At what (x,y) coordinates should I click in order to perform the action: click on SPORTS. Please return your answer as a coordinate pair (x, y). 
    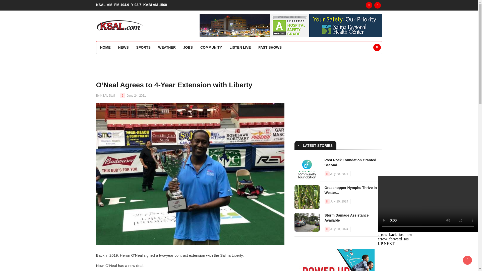
    Looking at the image, I should click on (144, 47).